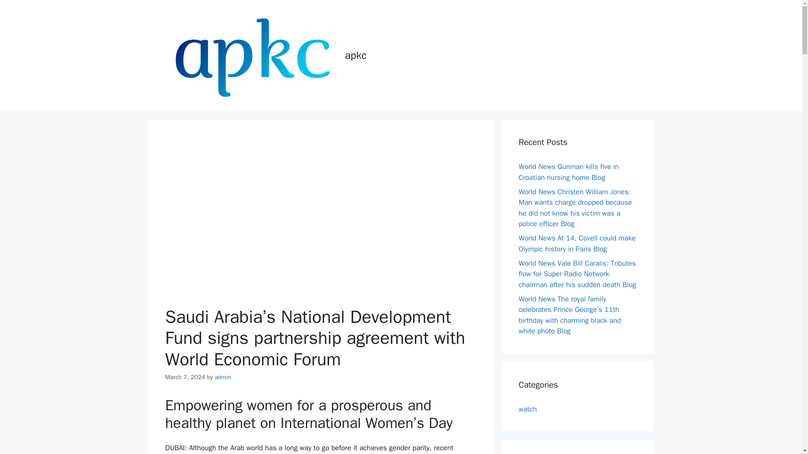  Describe the element at coordinates (223, 377) in the screenshot. I see `admin` at that location.